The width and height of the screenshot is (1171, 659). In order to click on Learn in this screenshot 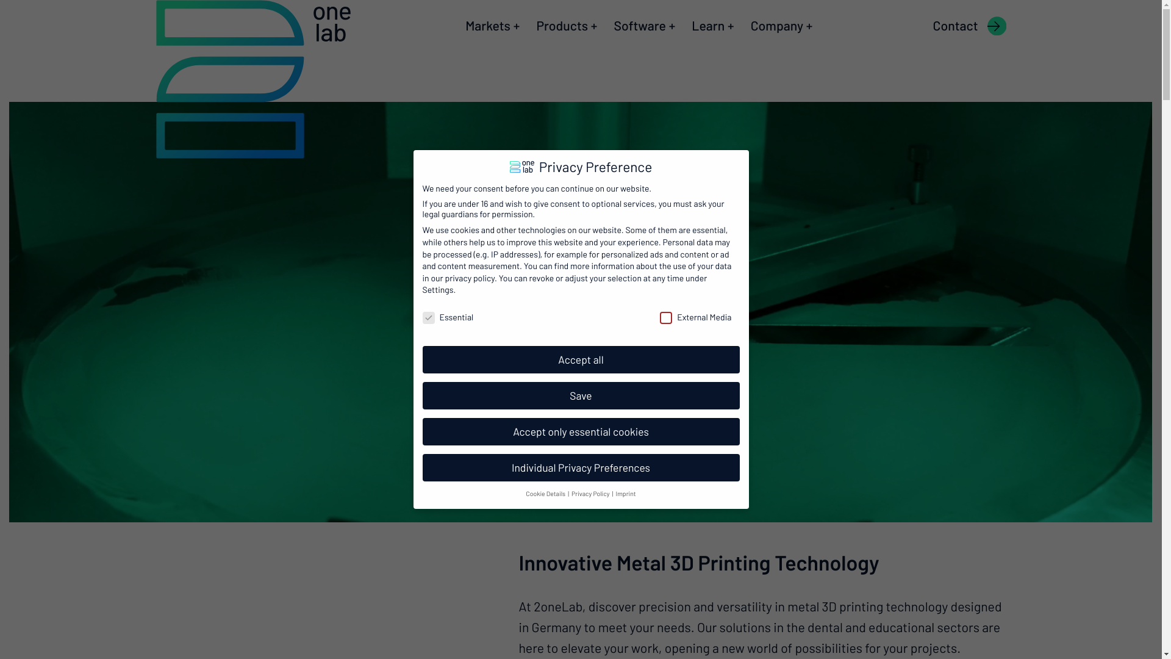, I will do `click(708, 26)`.